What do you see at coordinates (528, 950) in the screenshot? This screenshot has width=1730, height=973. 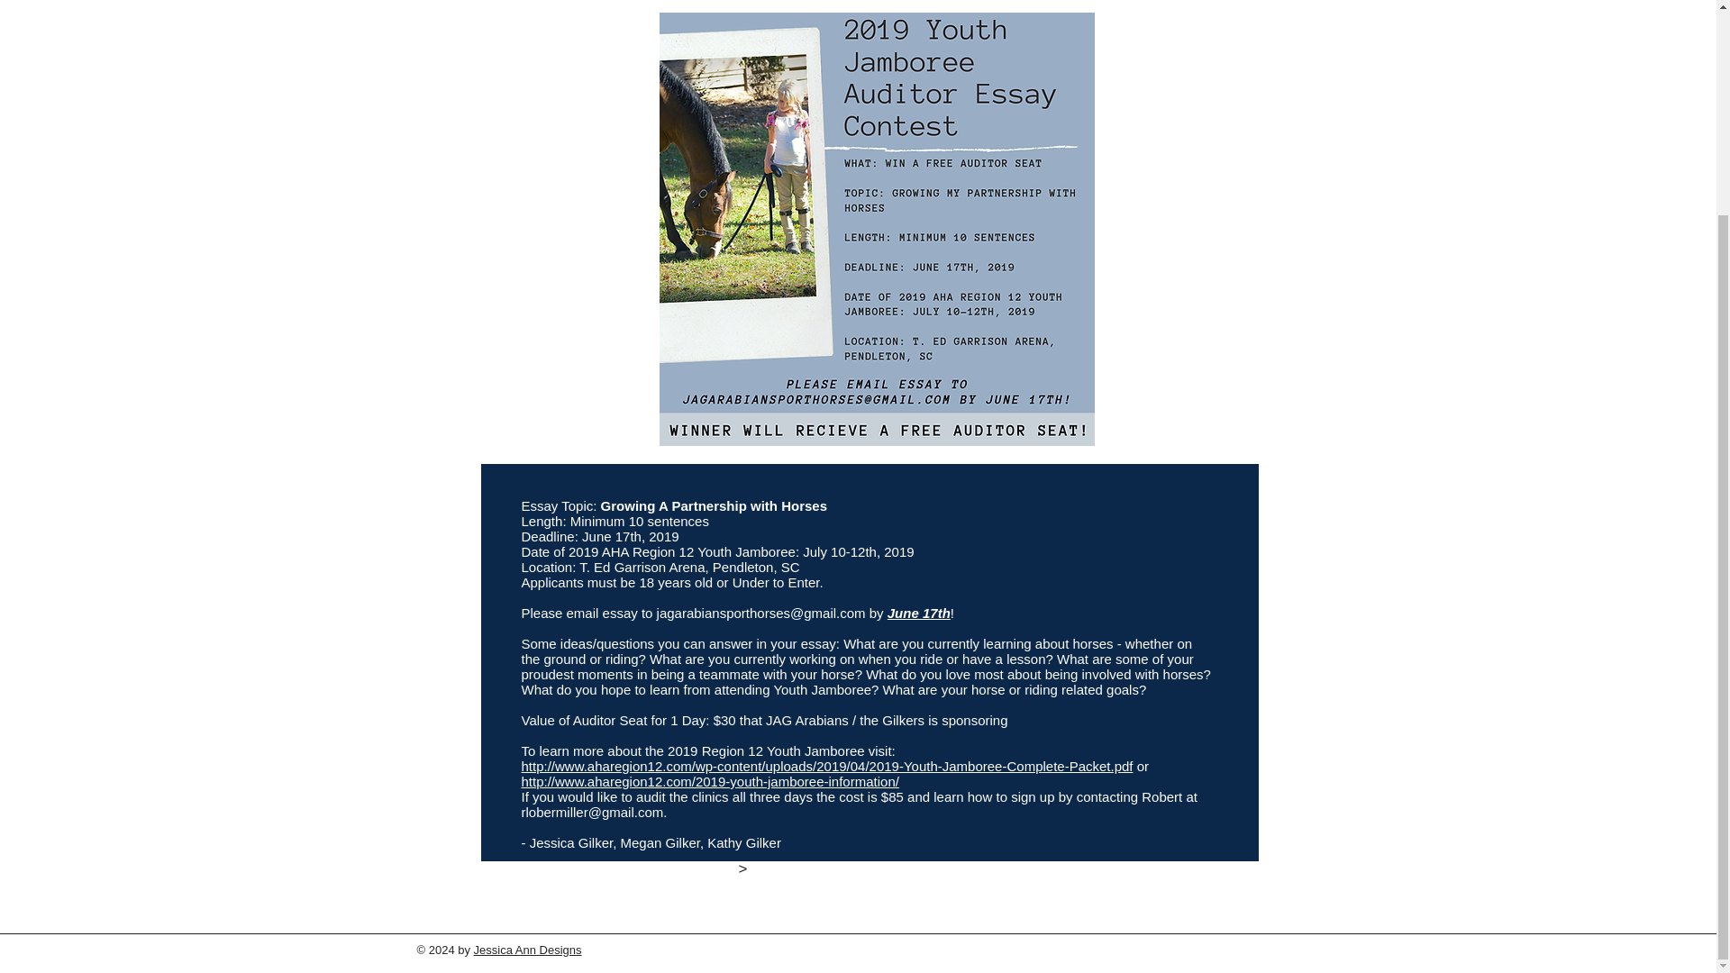 I see `Jessica Ann Designs` at bounding box center [528, 950].